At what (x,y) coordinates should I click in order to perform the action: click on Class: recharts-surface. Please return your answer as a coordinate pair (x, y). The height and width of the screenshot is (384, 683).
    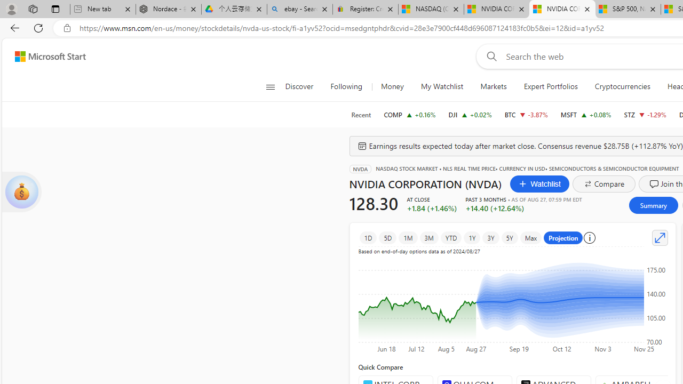
    Looking at the image, I should click on (512, 302).